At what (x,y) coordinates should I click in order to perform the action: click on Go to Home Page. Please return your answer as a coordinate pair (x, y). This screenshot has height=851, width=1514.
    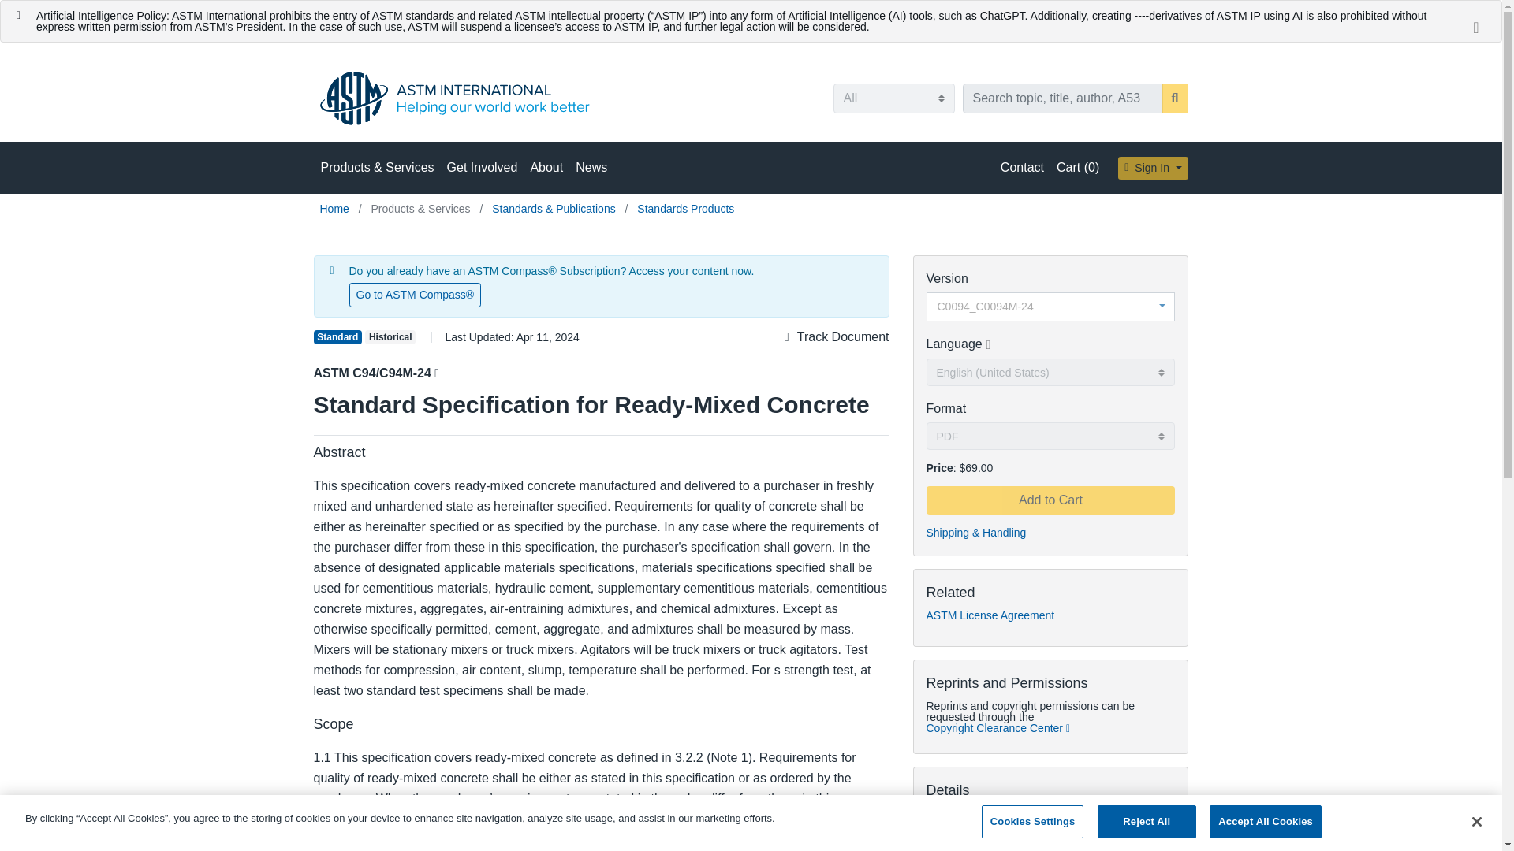
    Looking at the image, I should click on (336, 209).